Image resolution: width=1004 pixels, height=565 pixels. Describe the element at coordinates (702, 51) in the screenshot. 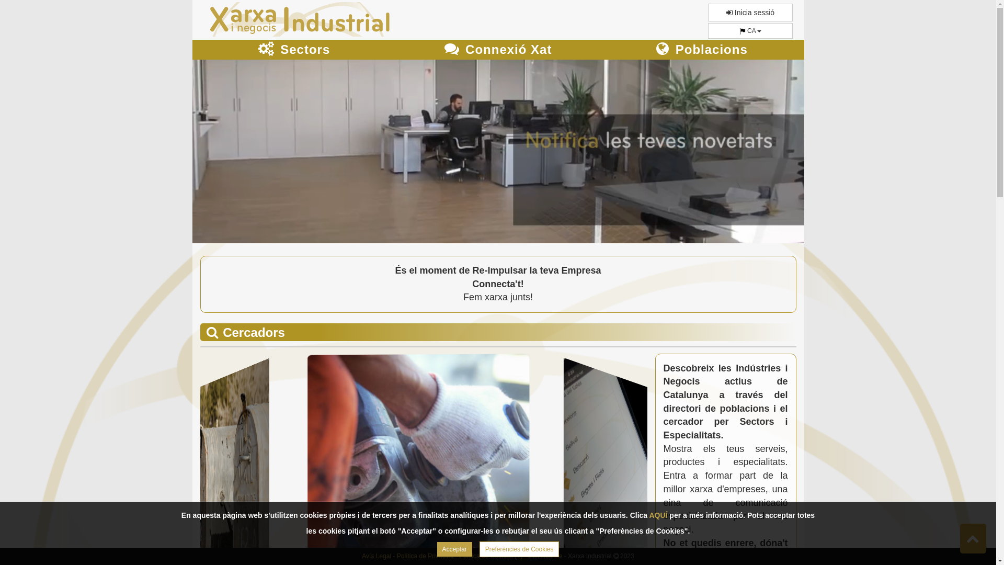

I see `  Poblacions` at that location.